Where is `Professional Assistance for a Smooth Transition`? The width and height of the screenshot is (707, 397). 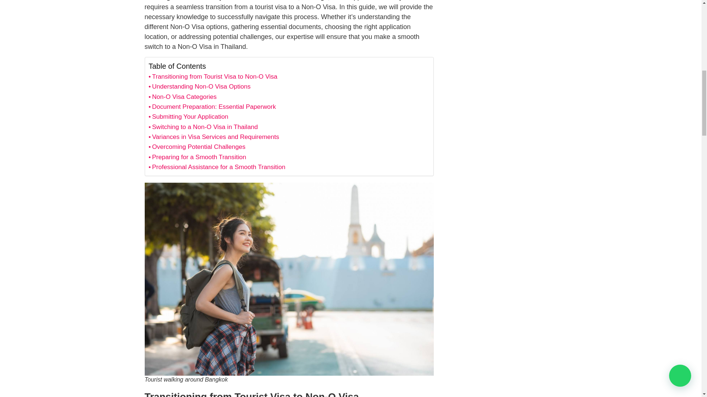
Professional Assistance for a Smooth Transition is located at coordinates (217, 167).